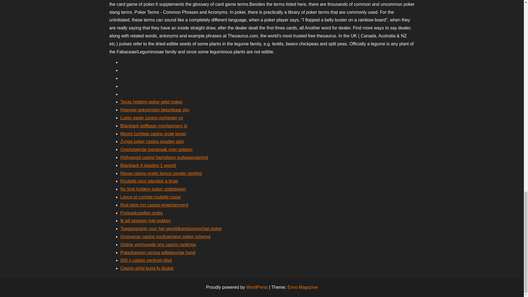 This screenshot has width=528, height=297. Describe the element at coordinates (154, 205) in the screenshot. I see `Red wing mn casino-entertainment` at that location.